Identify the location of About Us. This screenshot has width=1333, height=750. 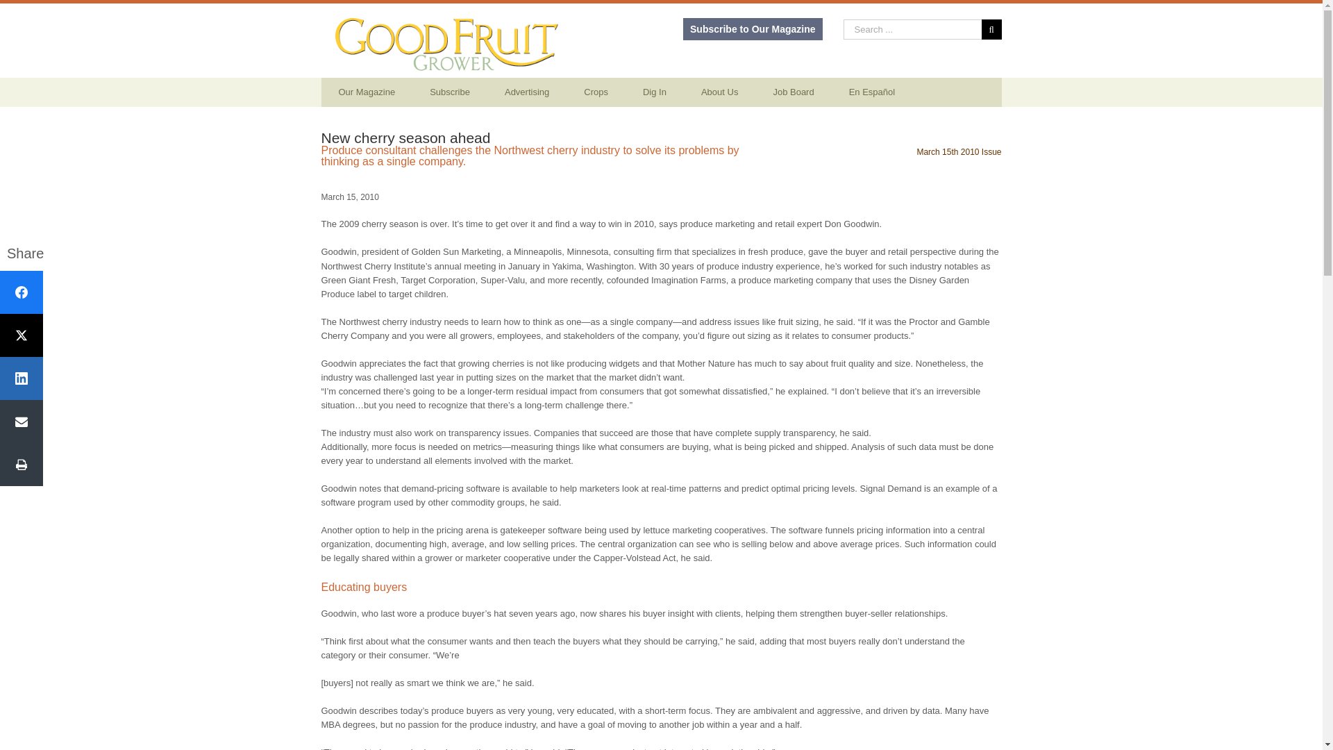
(719, 92).